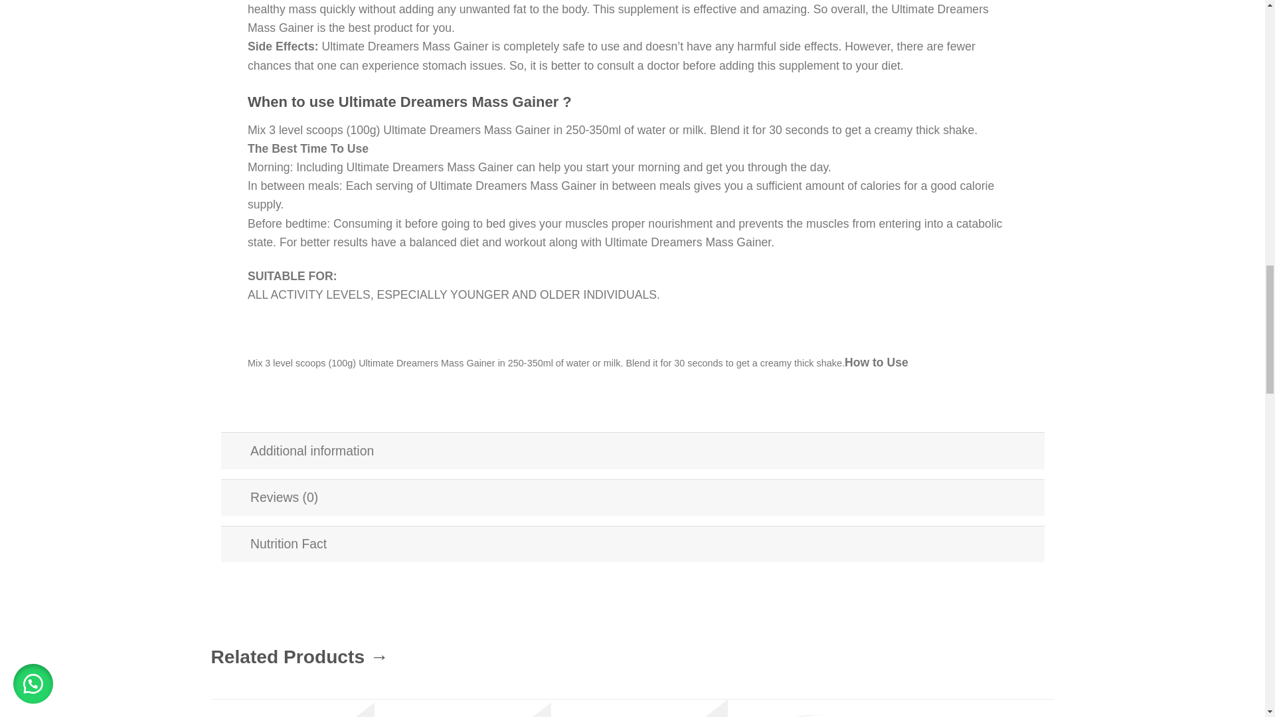 This screenshot has height=717, width=1275. I want to click on Additional information, so click(632, 450).